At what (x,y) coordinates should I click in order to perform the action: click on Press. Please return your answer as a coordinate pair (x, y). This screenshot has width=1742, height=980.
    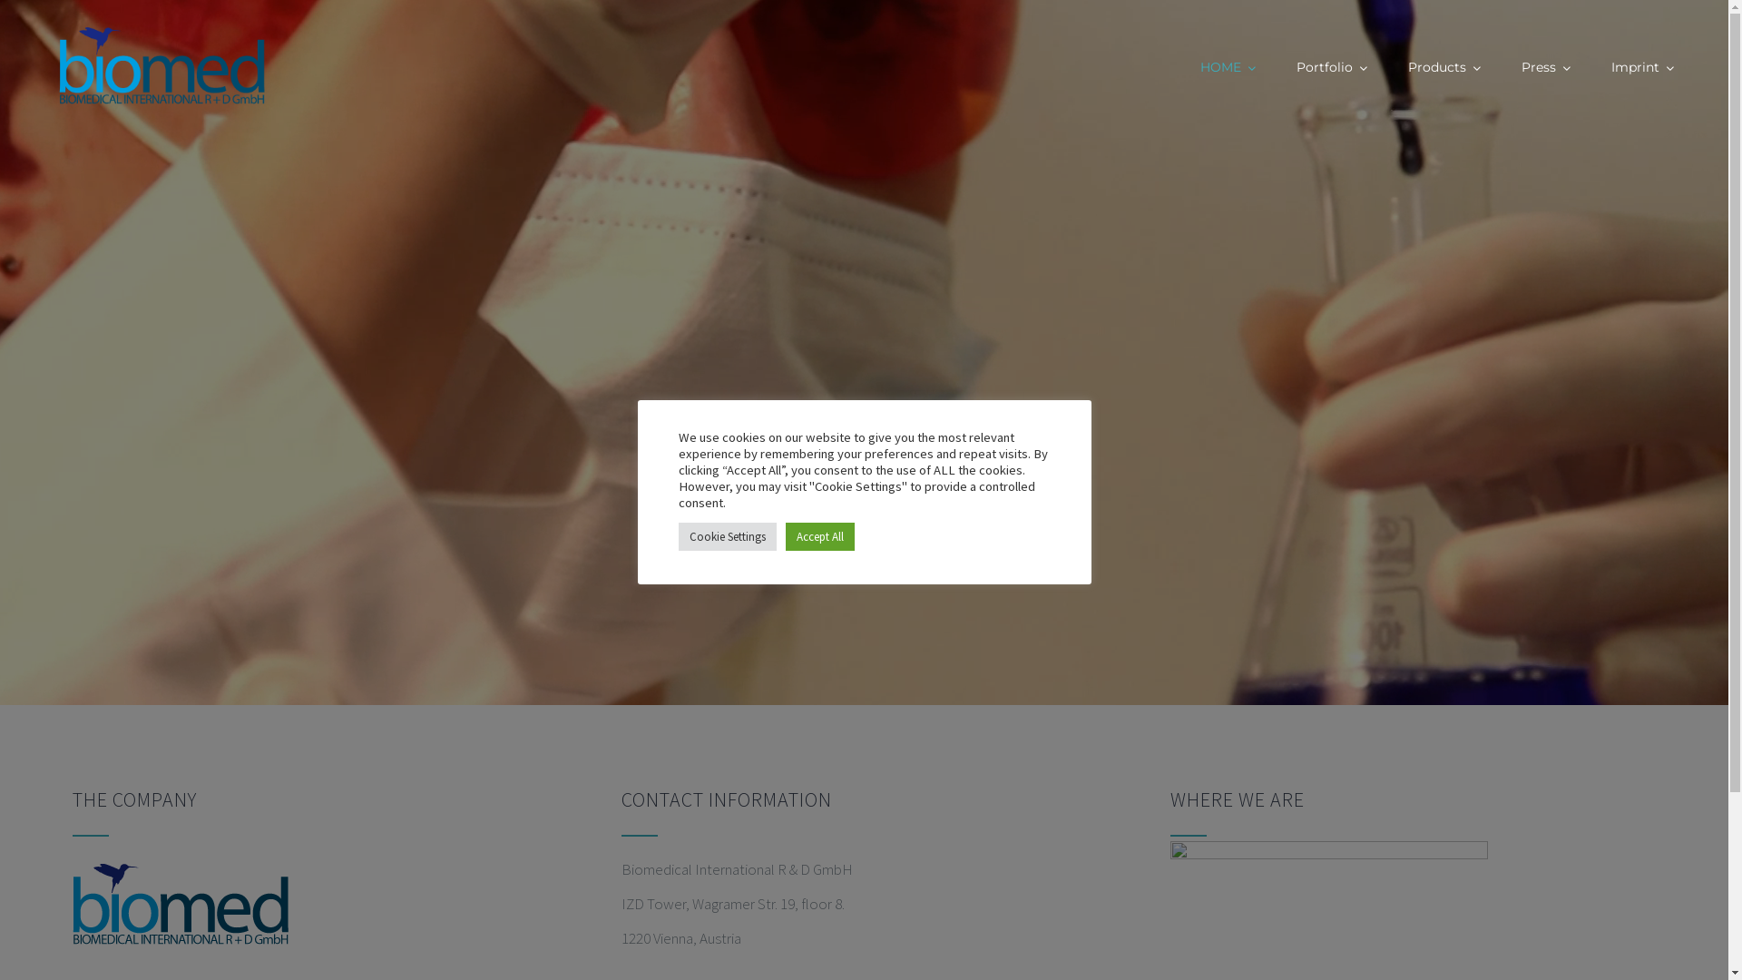
    Looking at the image, I should click on (1546, 68).